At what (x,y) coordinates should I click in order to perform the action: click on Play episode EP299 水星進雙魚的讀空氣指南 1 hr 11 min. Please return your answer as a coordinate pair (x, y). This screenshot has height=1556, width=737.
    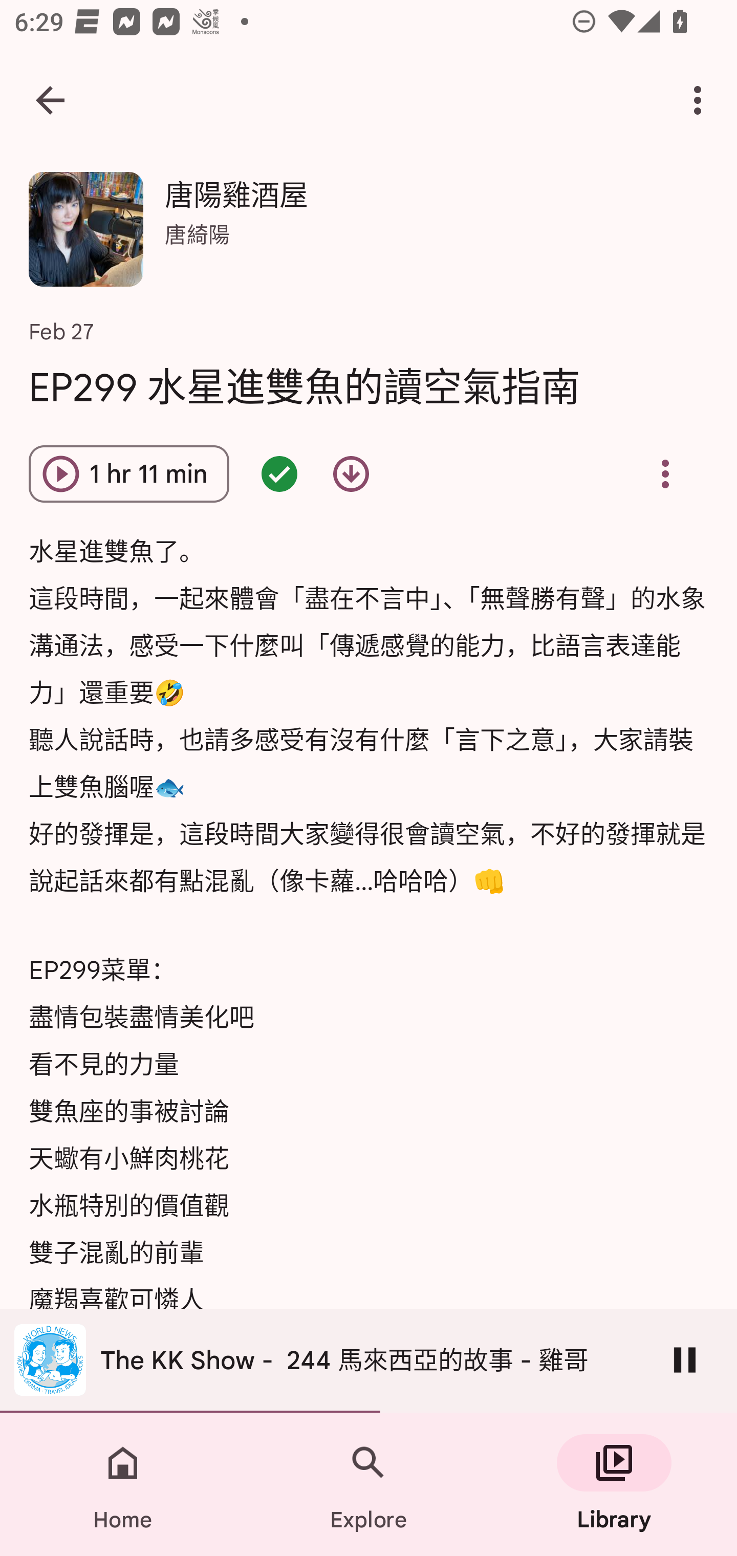
    Looking at the image, I should click on (129, 474).